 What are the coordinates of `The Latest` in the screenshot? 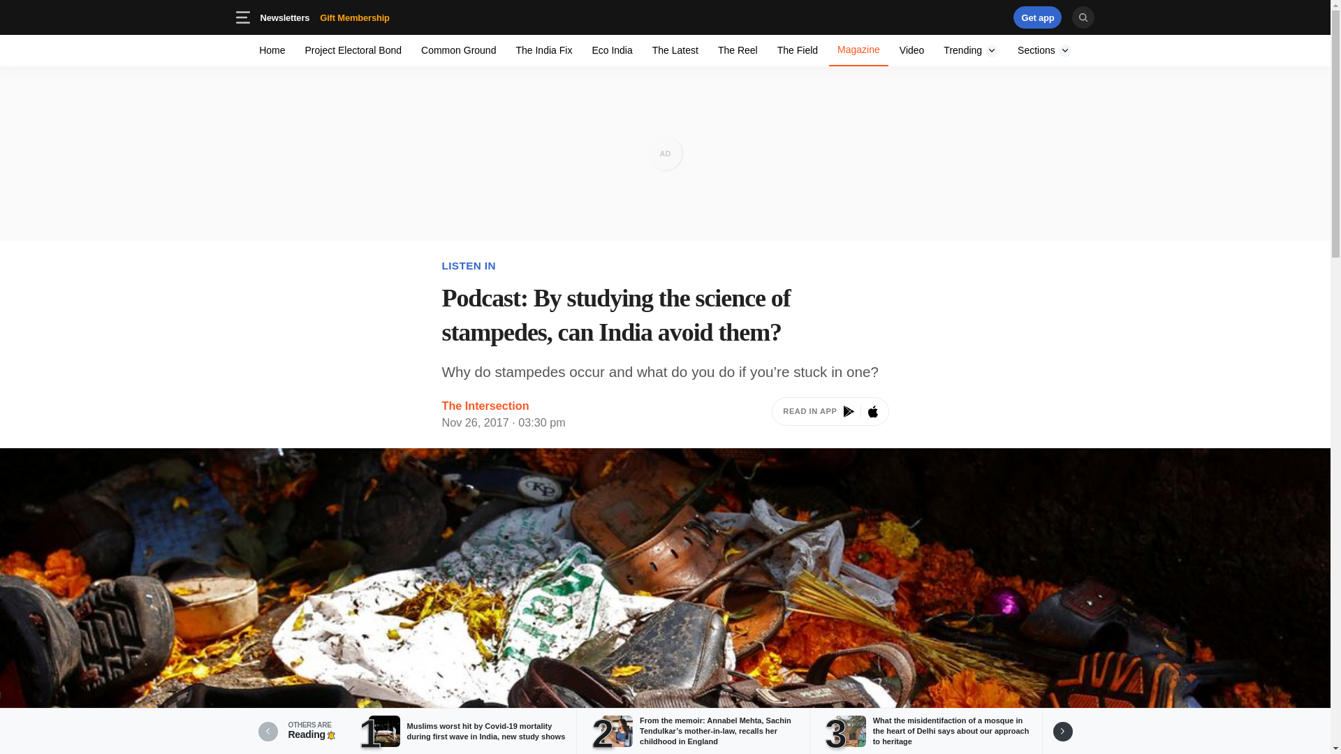 It's located at (612, 50).